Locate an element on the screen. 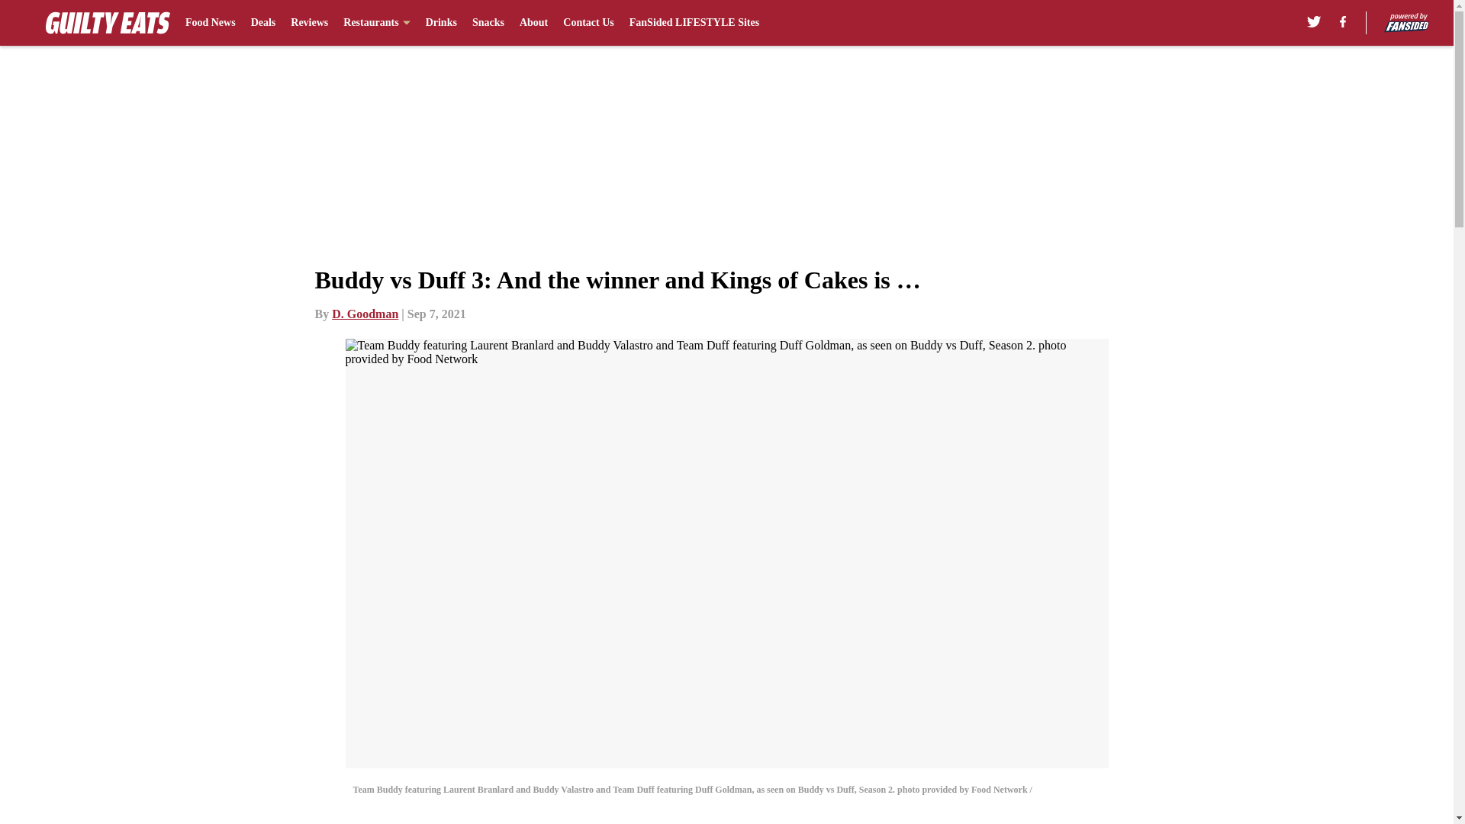  Drinks is located at coordinates (441, 23).